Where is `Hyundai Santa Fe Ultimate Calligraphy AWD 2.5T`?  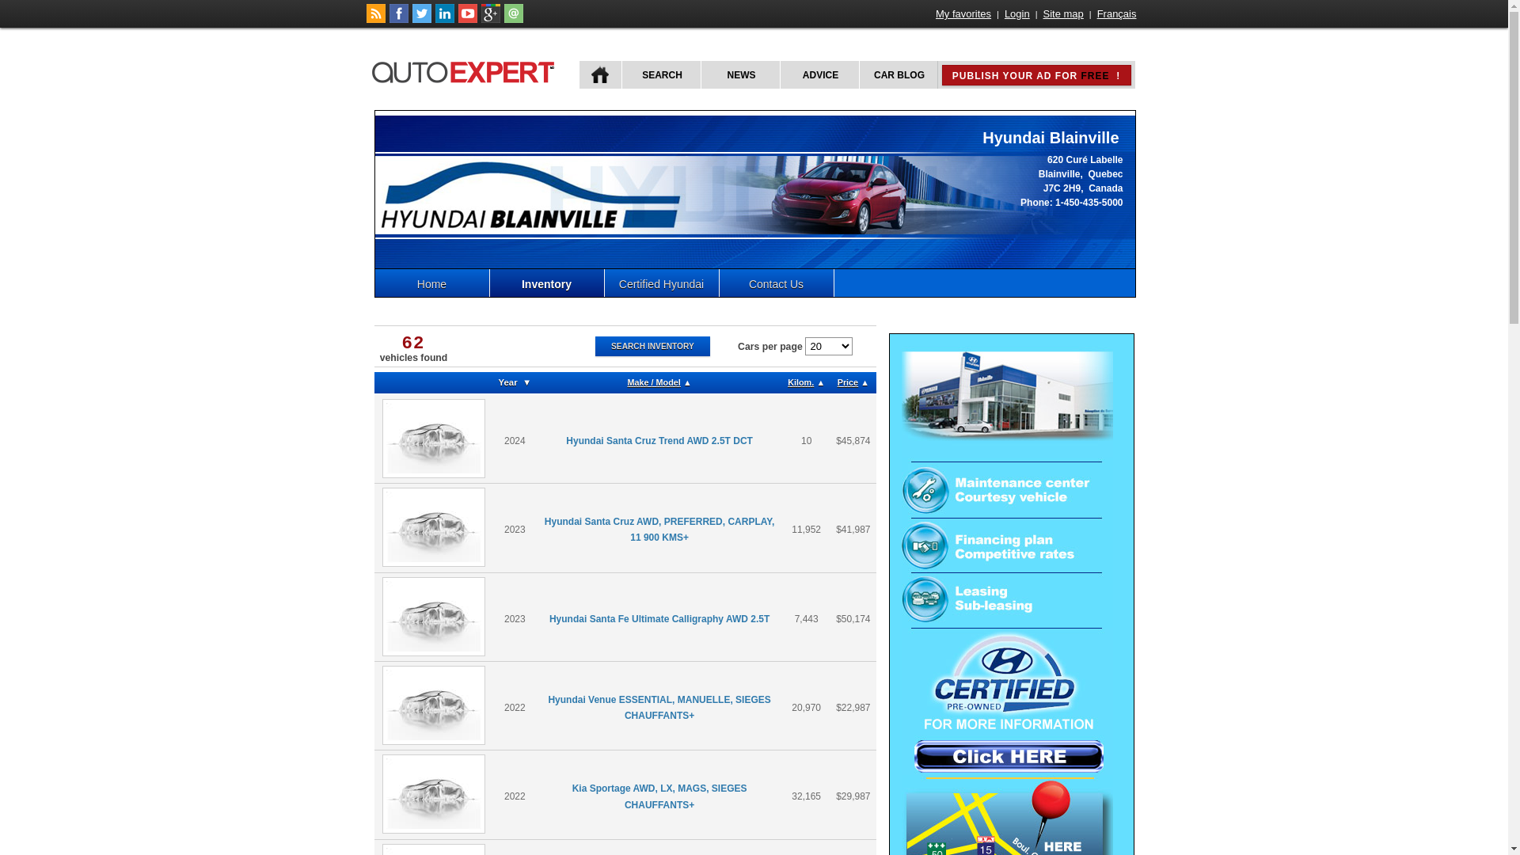
Hyundai Santa Fe Ultimate Calligraphy AWD 2.5T is located at coordinates (659, 619).